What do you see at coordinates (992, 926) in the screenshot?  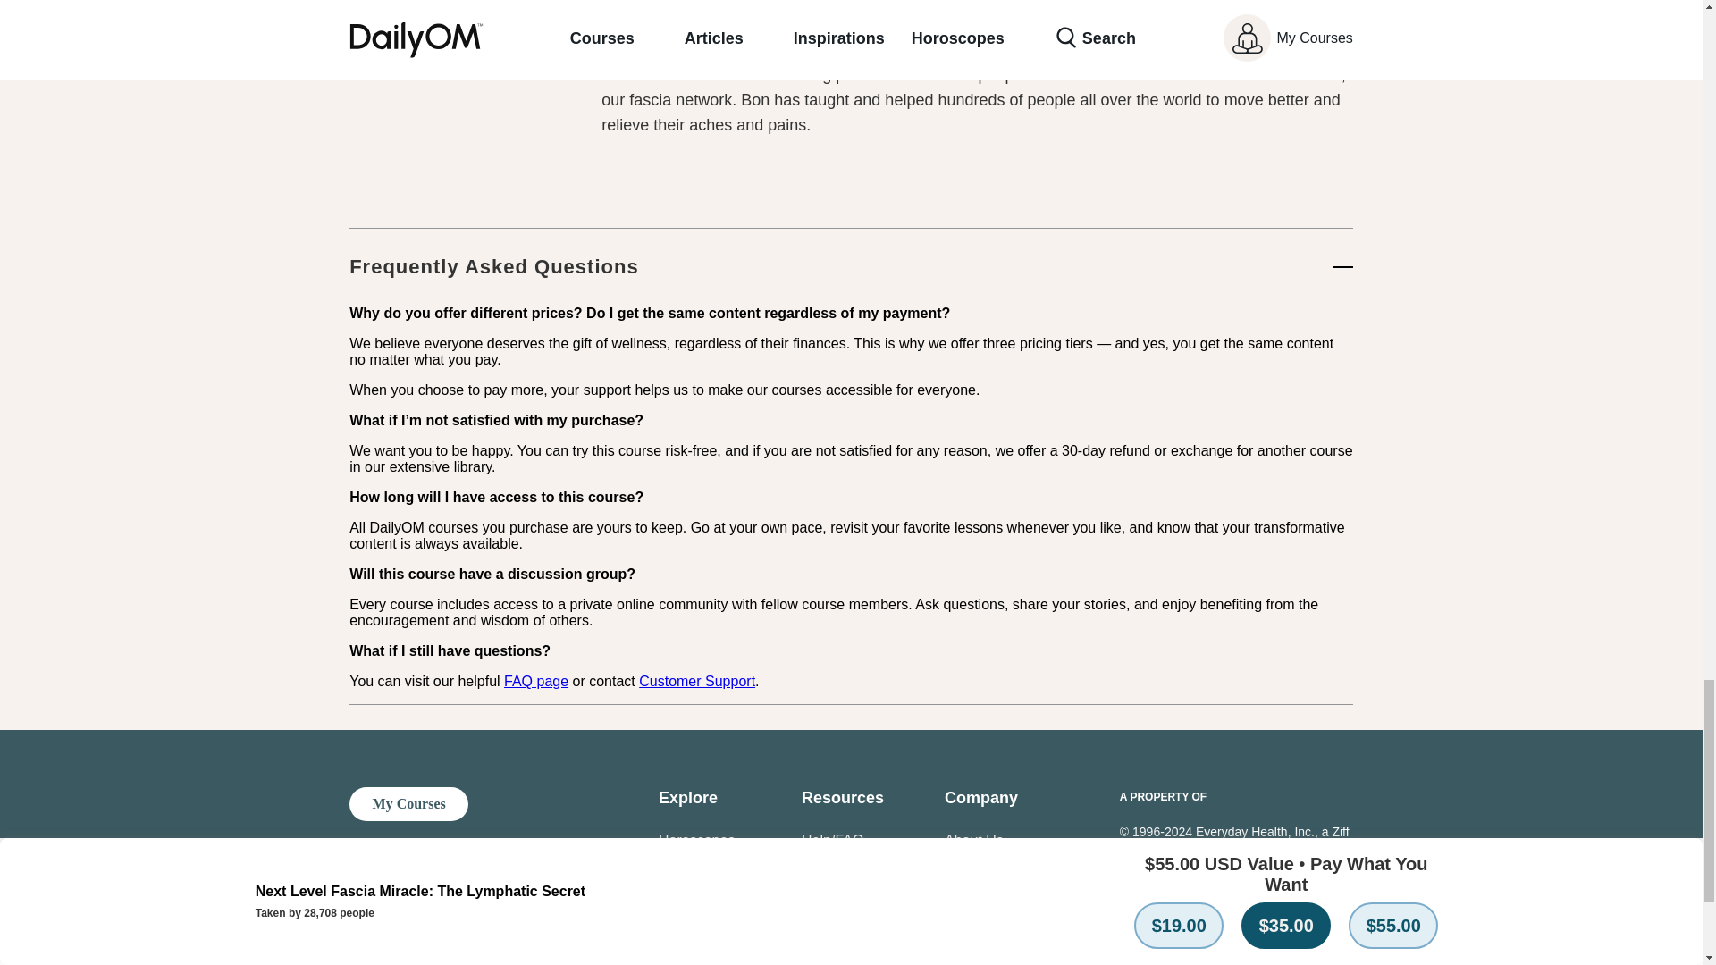 I see `Do Not Sell My Personal Information` at bounding box center [992, 926].